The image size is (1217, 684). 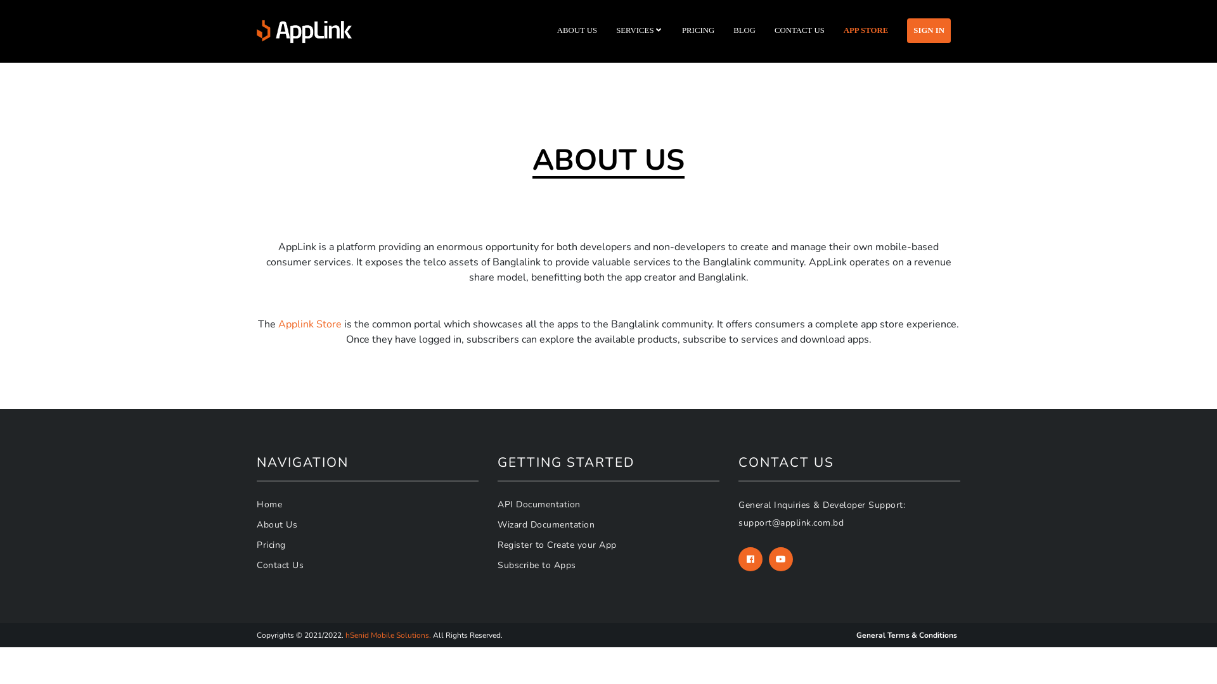 What do you see at coordinates (699, 30) in the screenshot?
I see `PRICING` at bounding box center [699, 30].